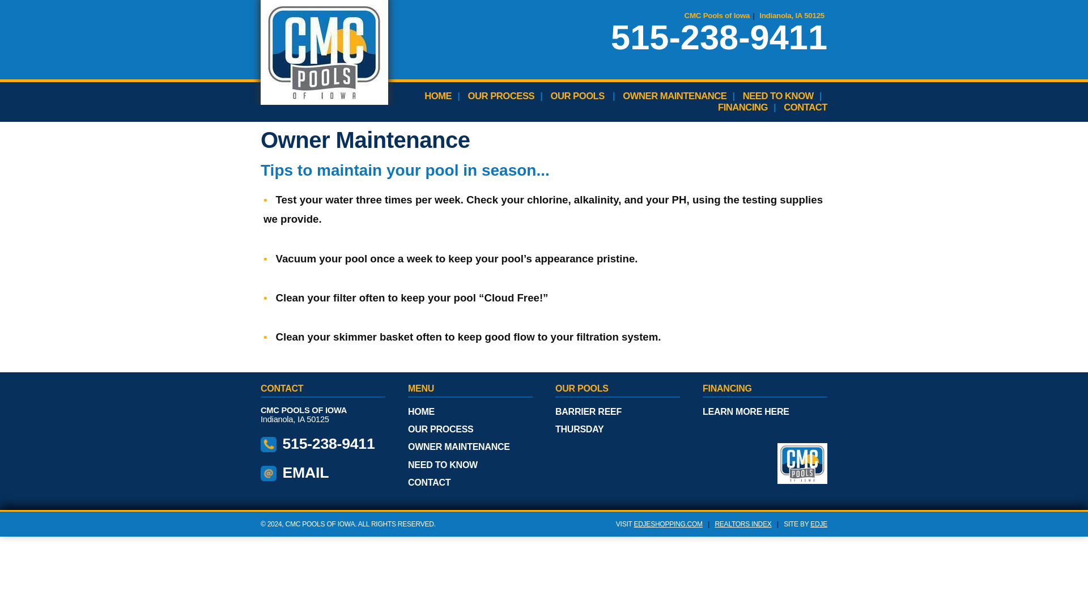 The height and width of the screenshot is (612, 1088). What do you see at coordinates (779, 96) in the screenshot?
I see `NEED TO KNOW` at bounding box center [779, 96].